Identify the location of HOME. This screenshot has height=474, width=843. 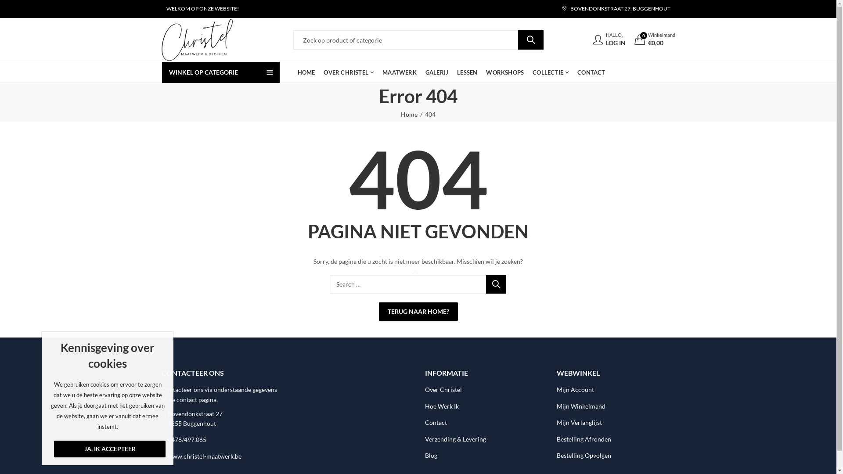
(306, 72).